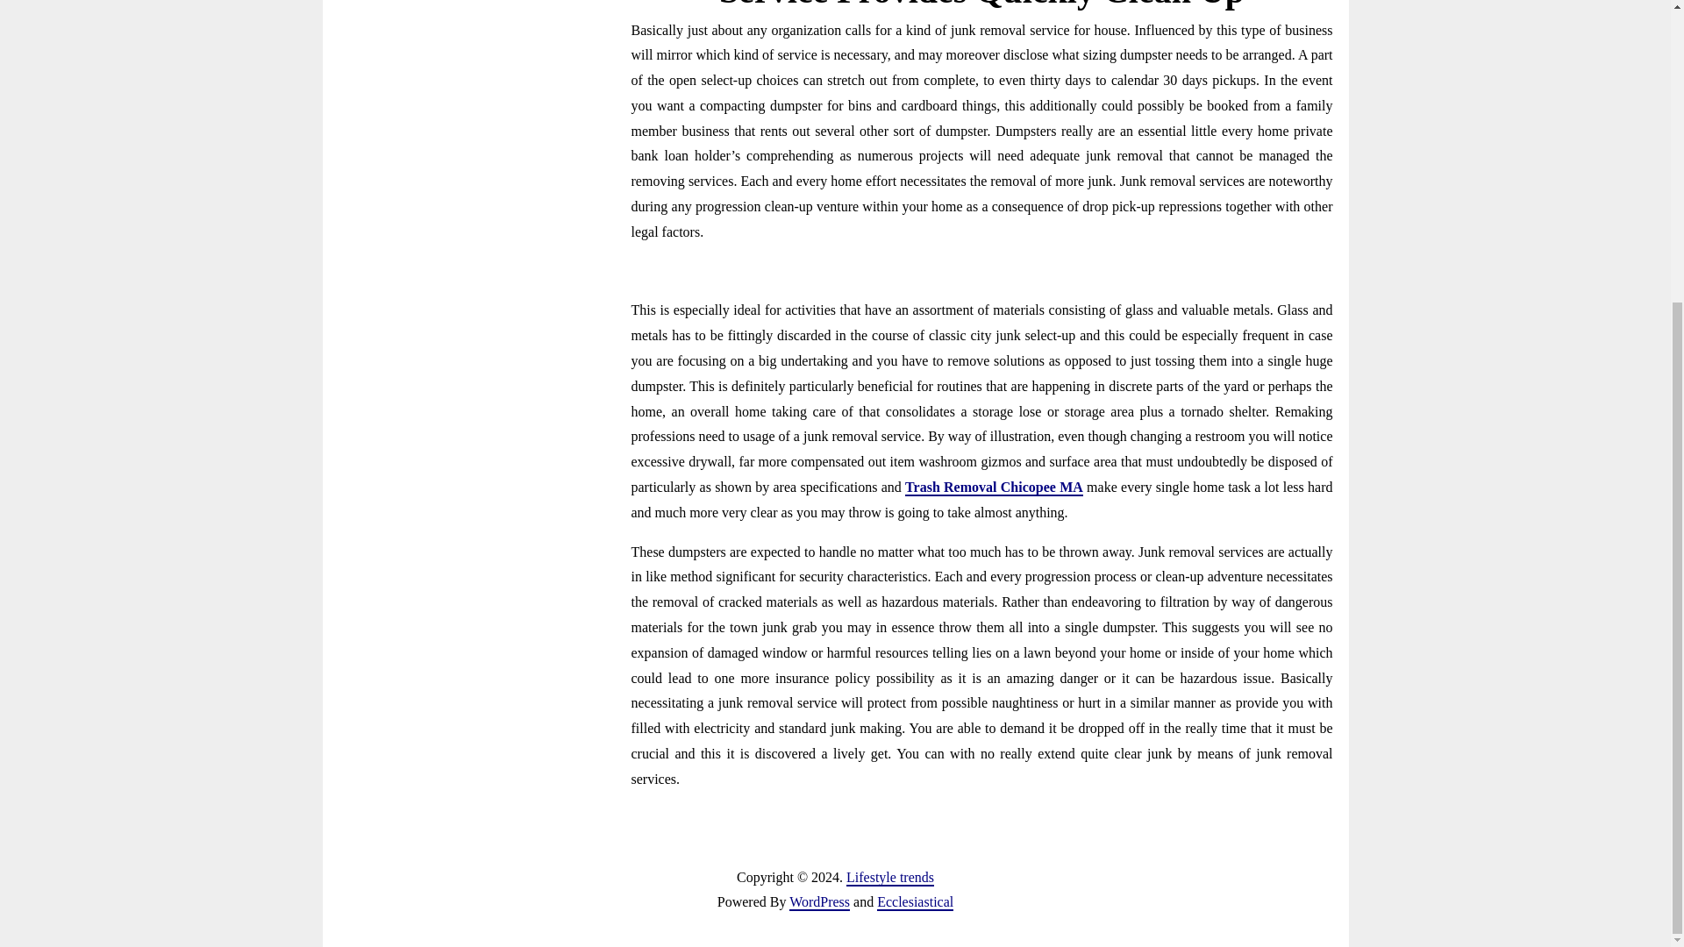 Image resolution: width=1684 pixels, height=947 pixels. I want to click on Trash Removal Chicopee MA, so click(994, 488).